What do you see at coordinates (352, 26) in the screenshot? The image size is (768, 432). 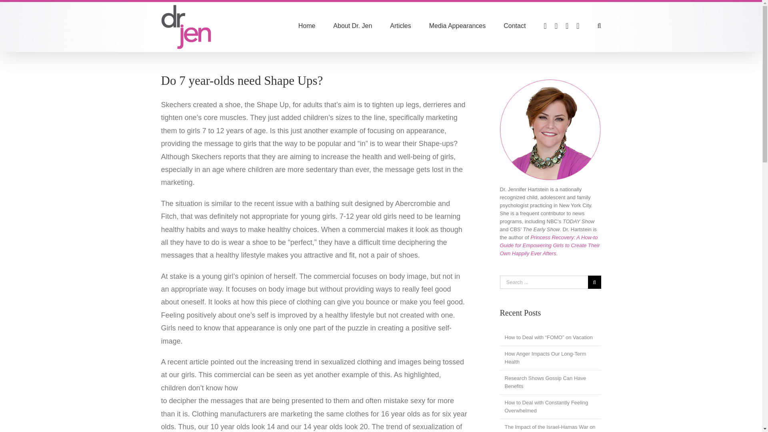 I see `About Dr. Jen` at bounding box center [352, 26].